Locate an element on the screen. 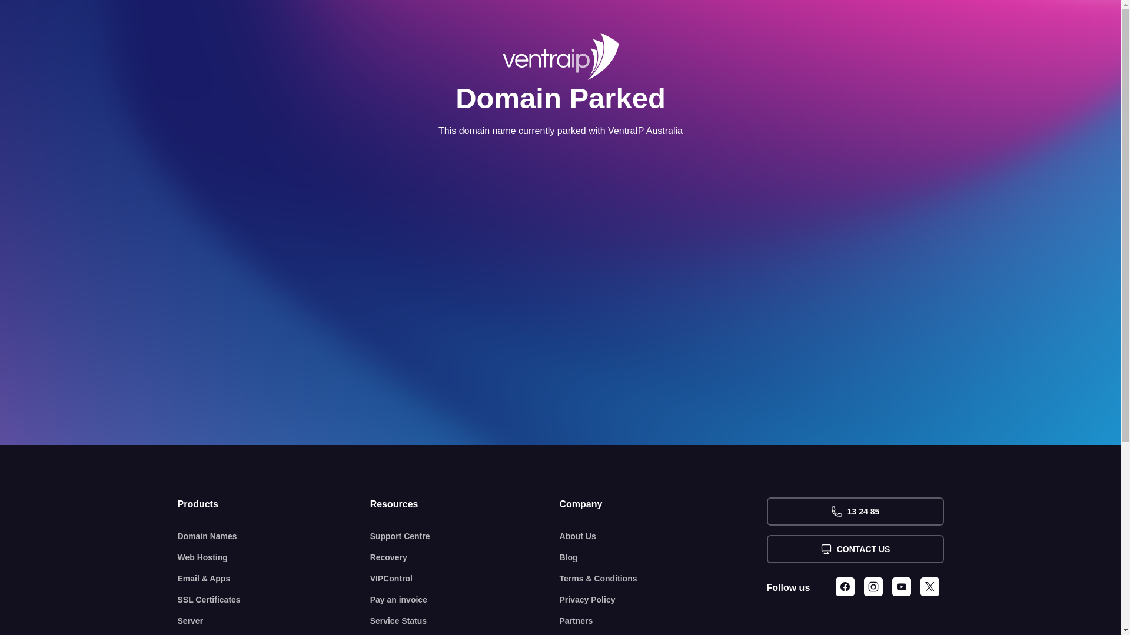 The height and width of the screenshot is (635, 1130). Blog is located at coordinates (663, 557).